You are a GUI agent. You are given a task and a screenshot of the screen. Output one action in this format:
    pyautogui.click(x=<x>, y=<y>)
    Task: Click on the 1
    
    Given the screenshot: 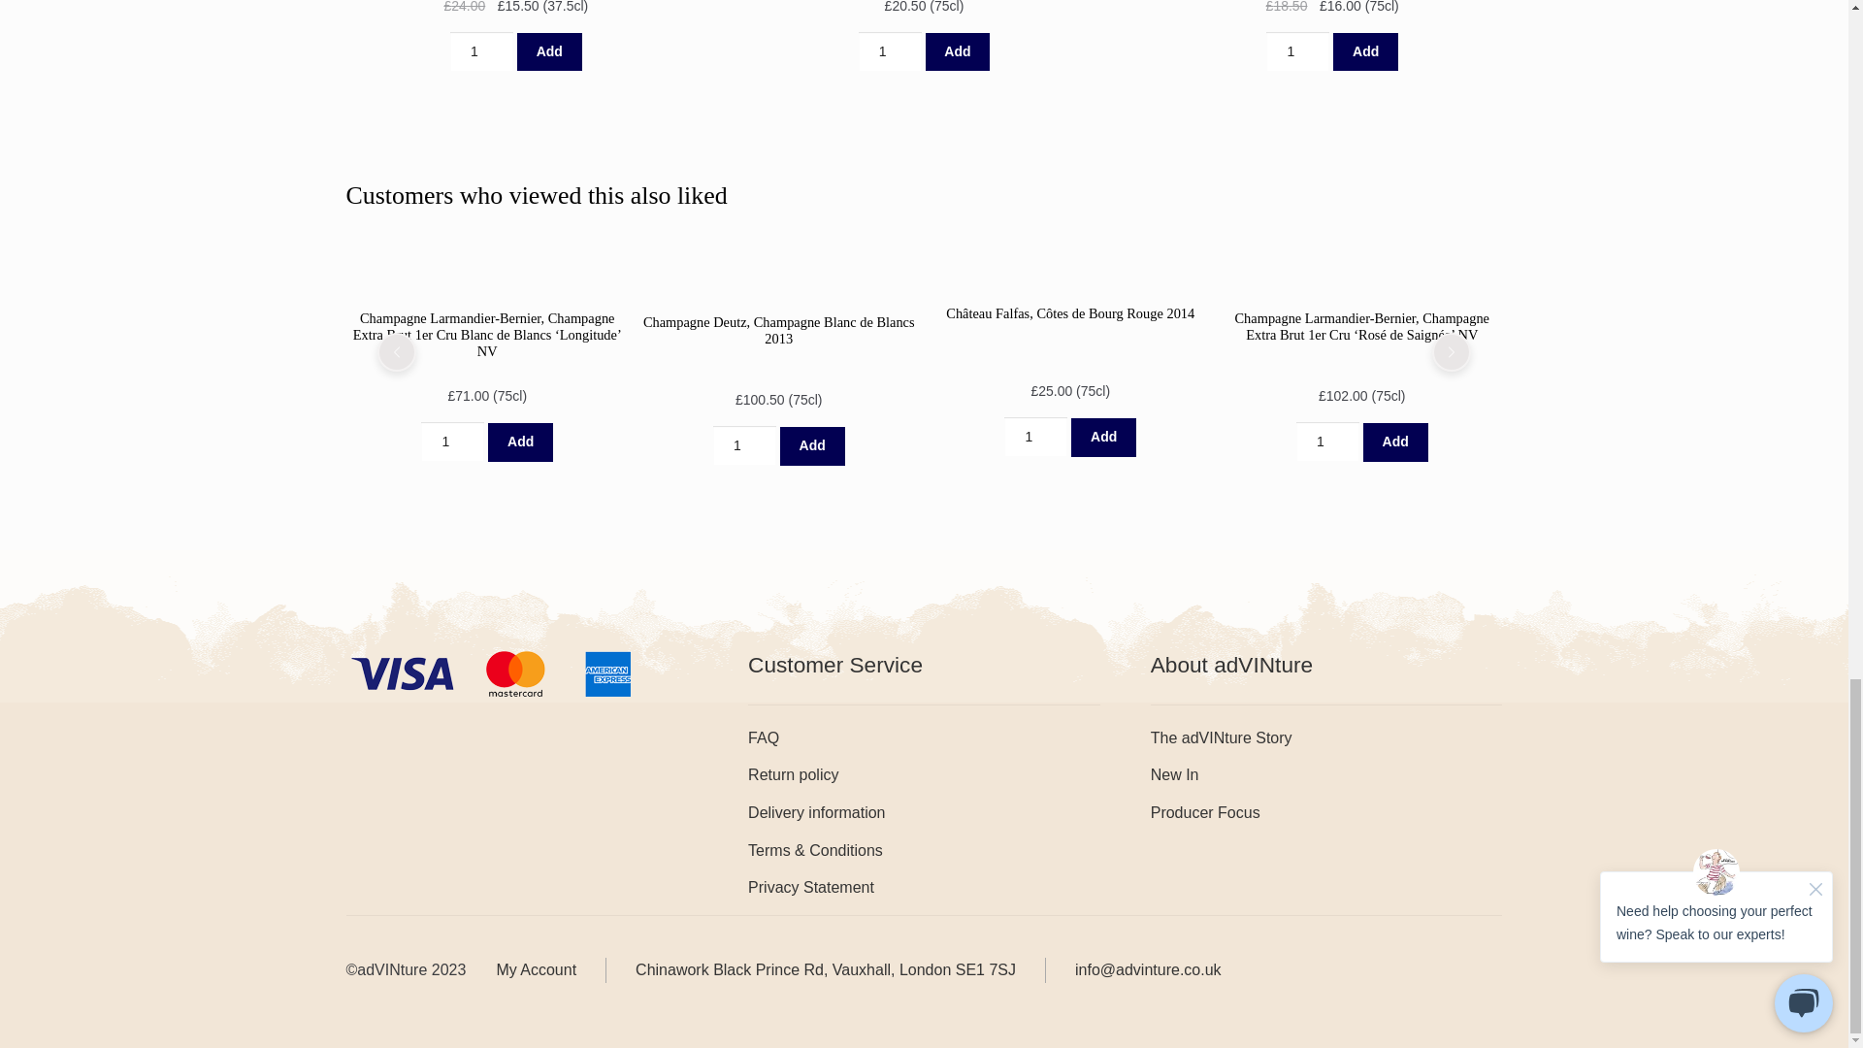 What is the action you would take?
    pyautogui.click(x=1035, y=437)
    